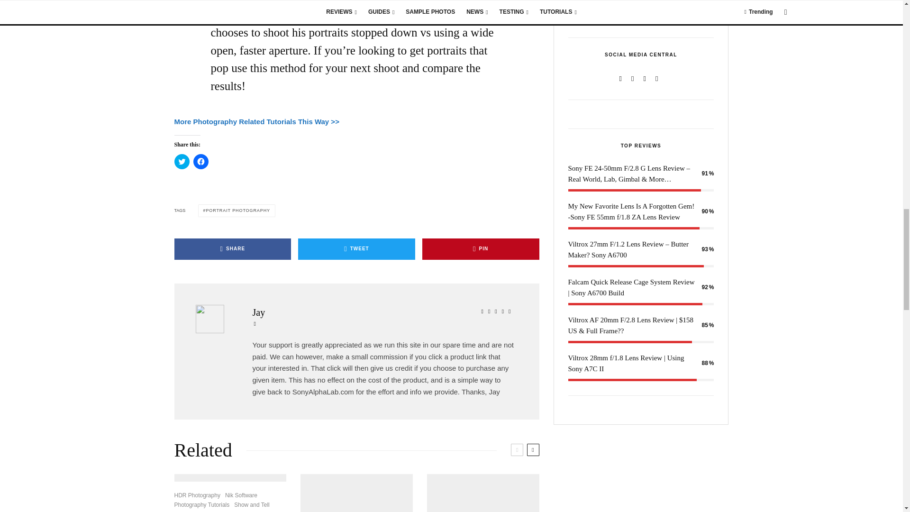 The height and width of the screenshot is (512, 910). I want to click on Click to share on Facebook, so click(200, 162).